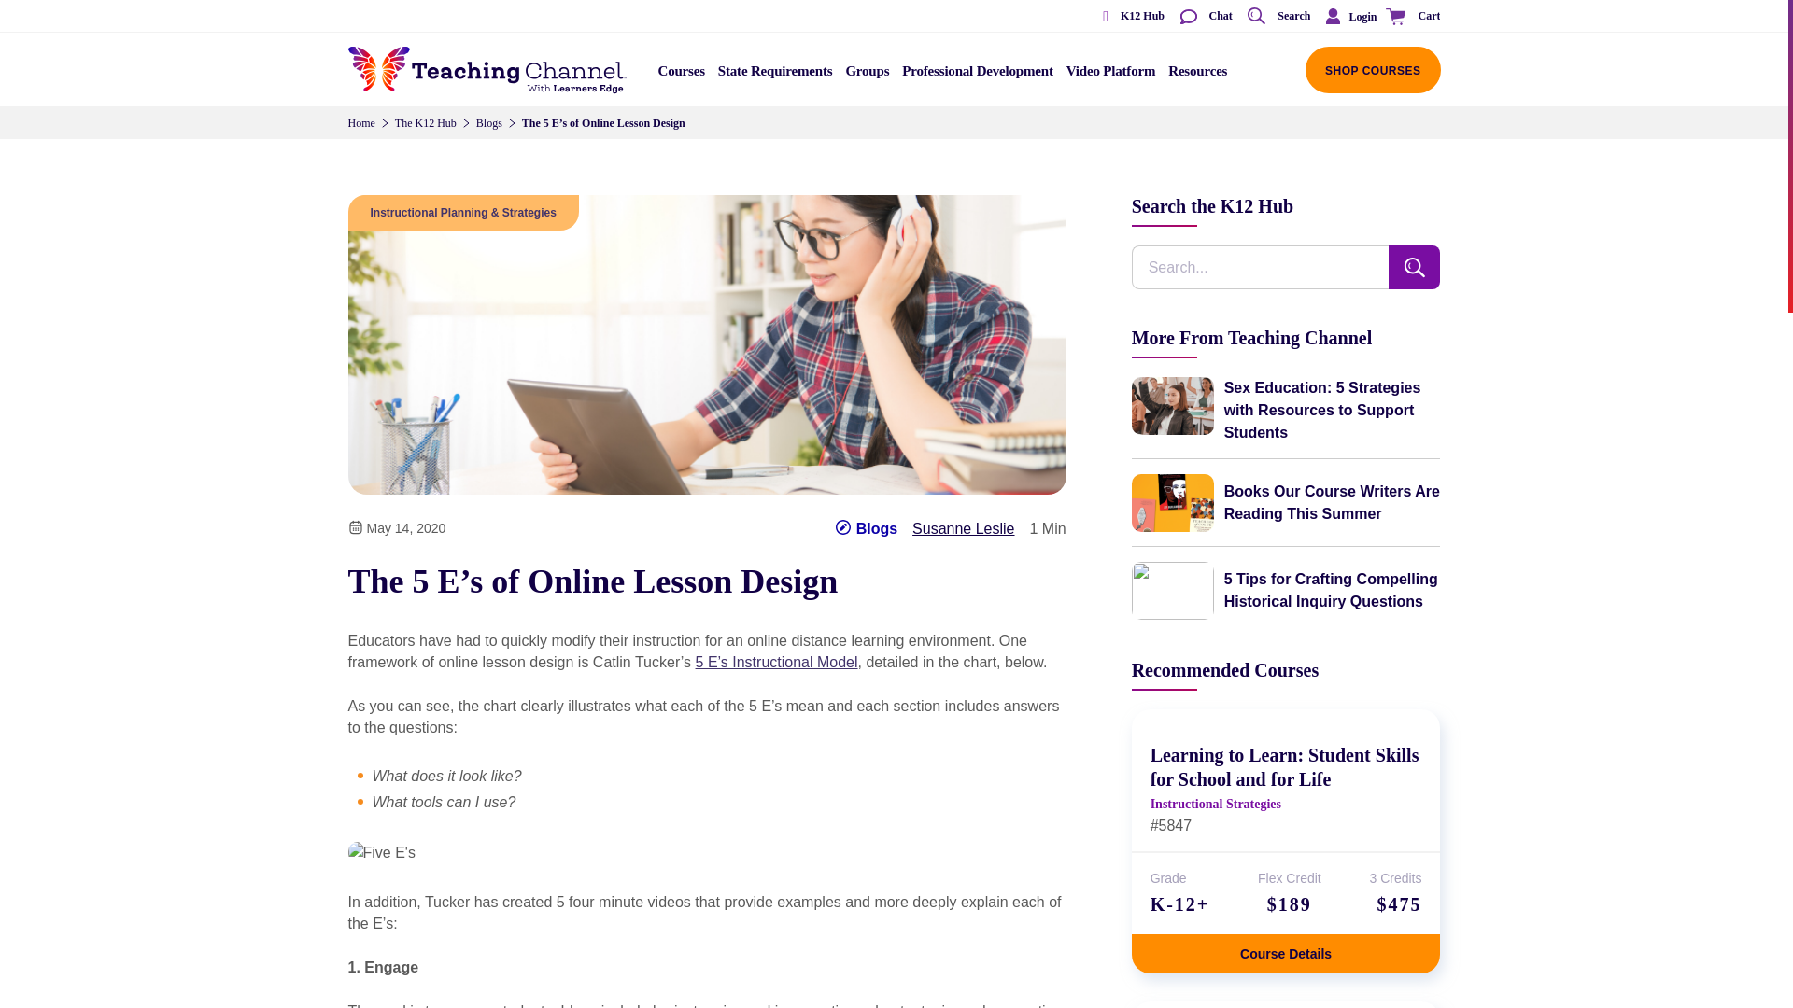 The height and width of the screenshot is (1008, 1793). I want to click on Cart, so click(1410, 17).